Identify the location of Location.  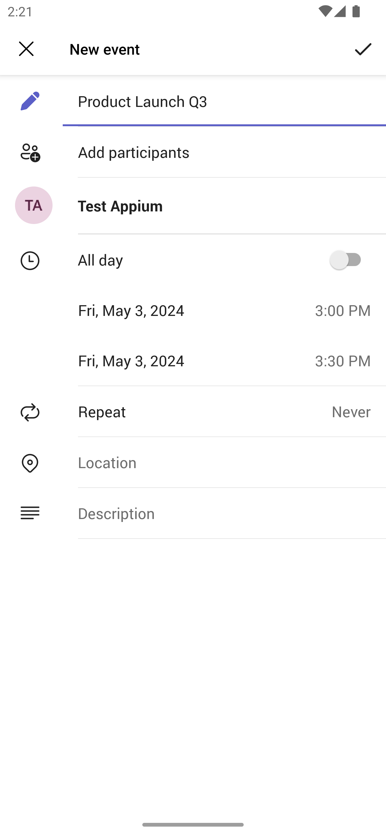
(224, 462).